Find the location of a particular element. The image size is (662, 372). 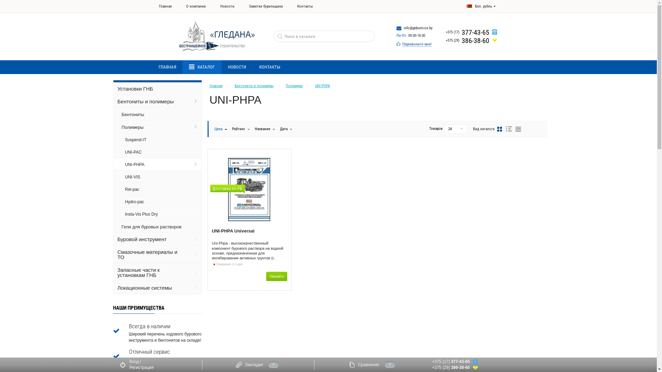

UNI-PHPA Universal is located at coordinates (233, 234).